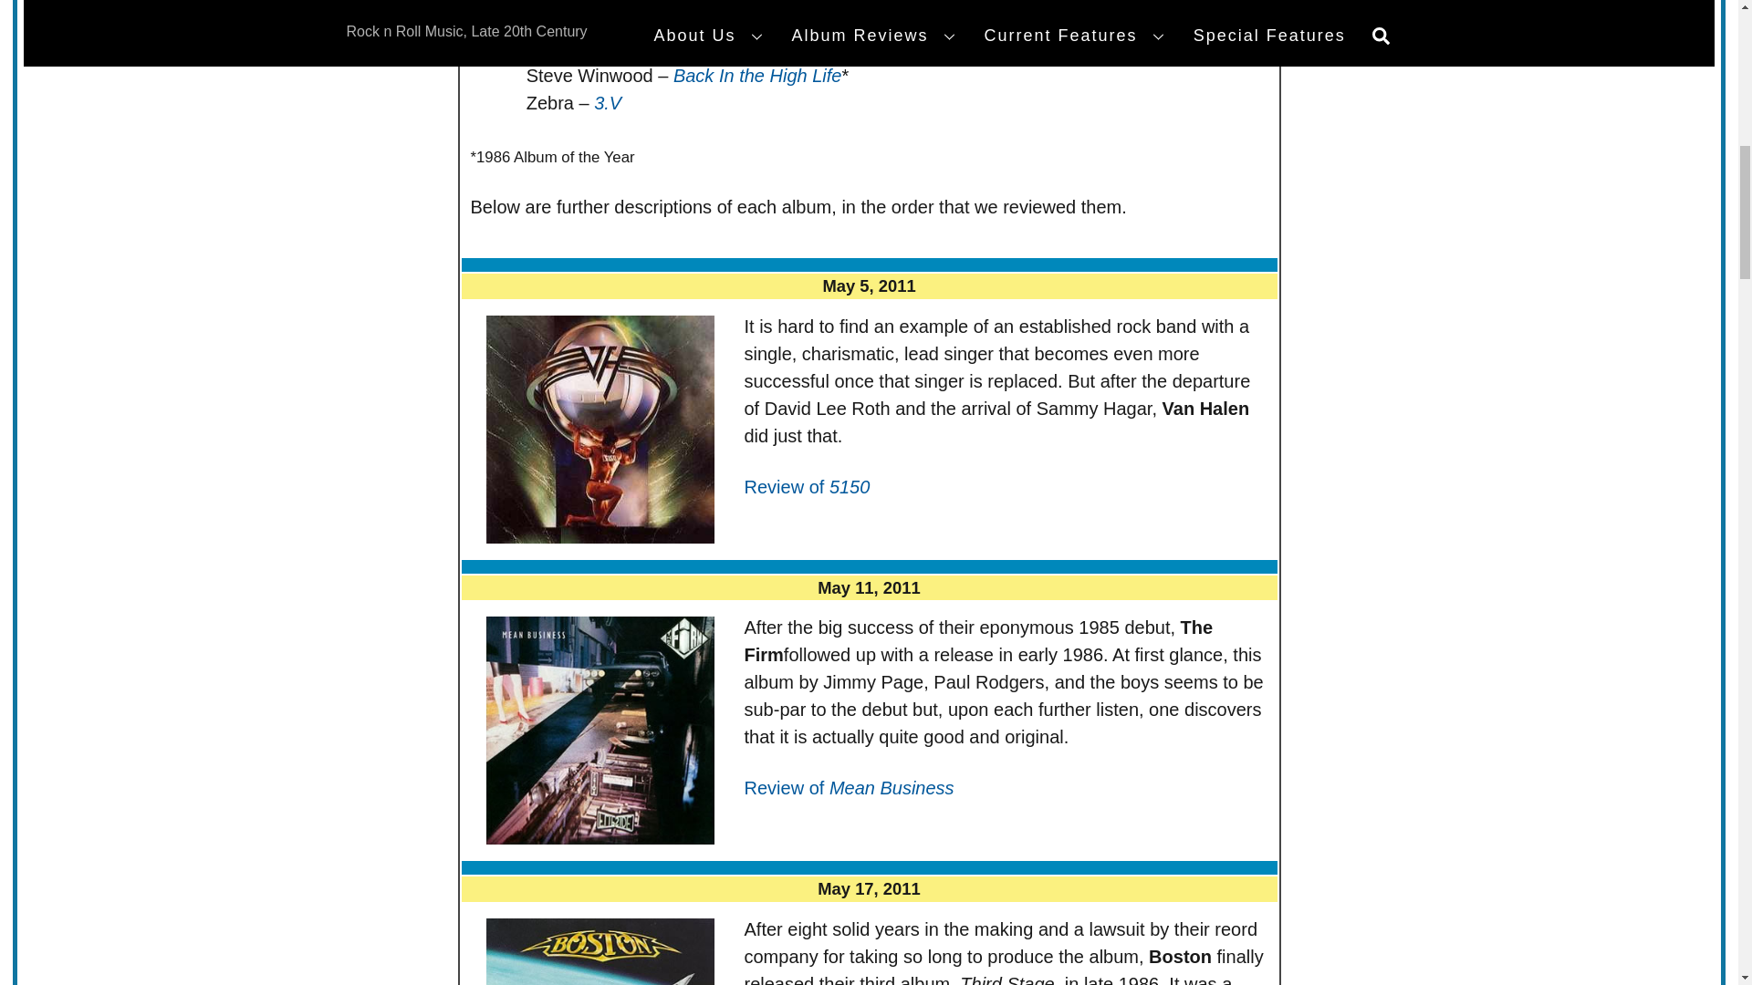  What do you see at coordinates (651, 47) in the screenshot?
I see `5150` at bounding box center [651, 47].